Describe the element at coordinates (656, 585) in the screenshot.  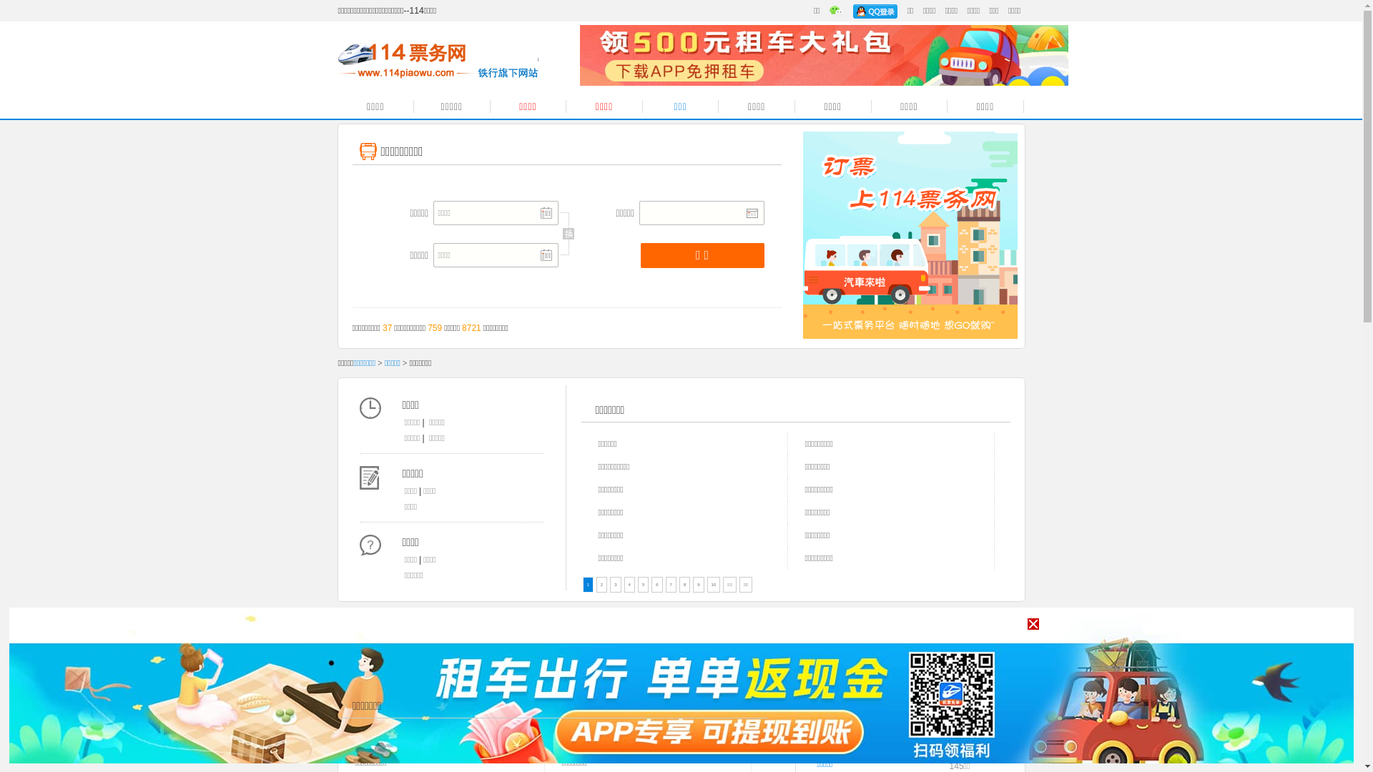
I see `6` at that location.